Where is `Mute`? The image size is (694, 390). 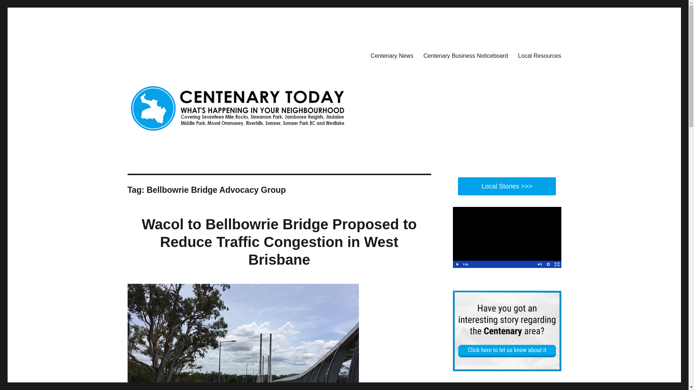
Mute is located at coordinates (539, 264).